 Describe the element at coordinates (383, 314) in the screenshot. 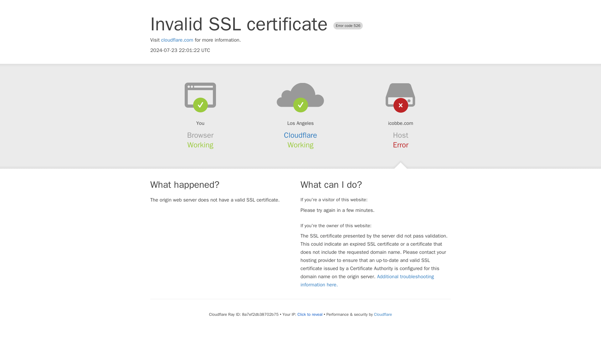

I see `Cloudflare` at that location.